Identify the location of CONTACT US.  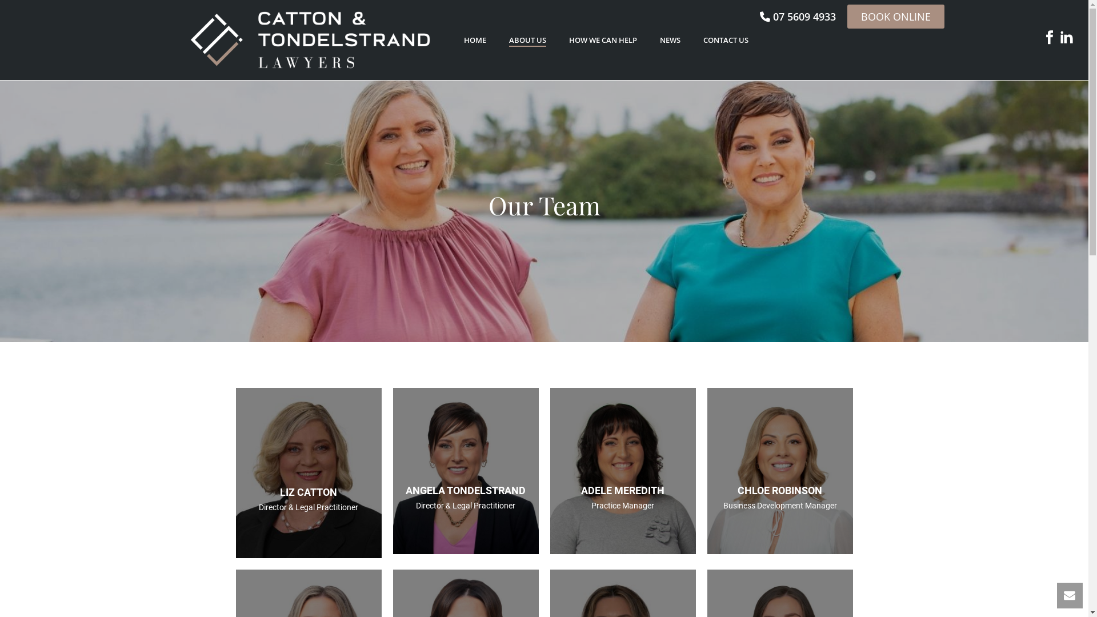
(726, 41).